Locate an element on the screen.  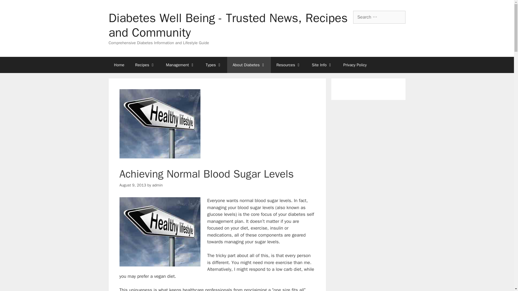
View all posts by admin is located at coordinates (157, 185).